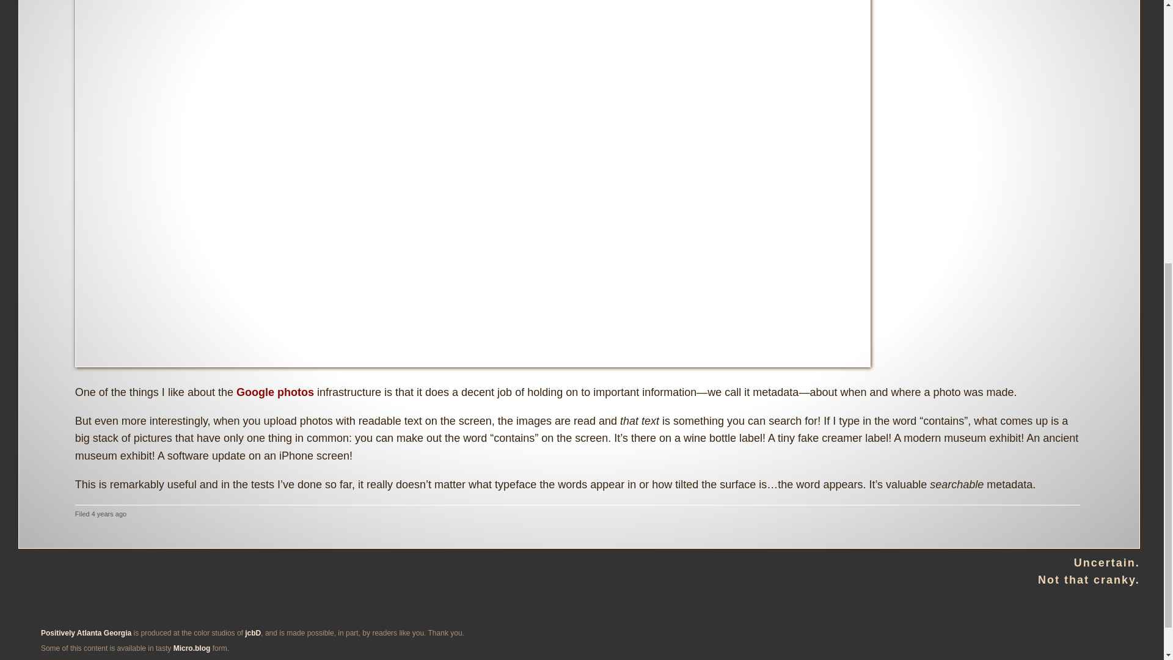 The height and width of the screenshot is (660, 1173). Describe the element at coordinates (253, 633) in the screenshot. I see `jcbD` at that location.